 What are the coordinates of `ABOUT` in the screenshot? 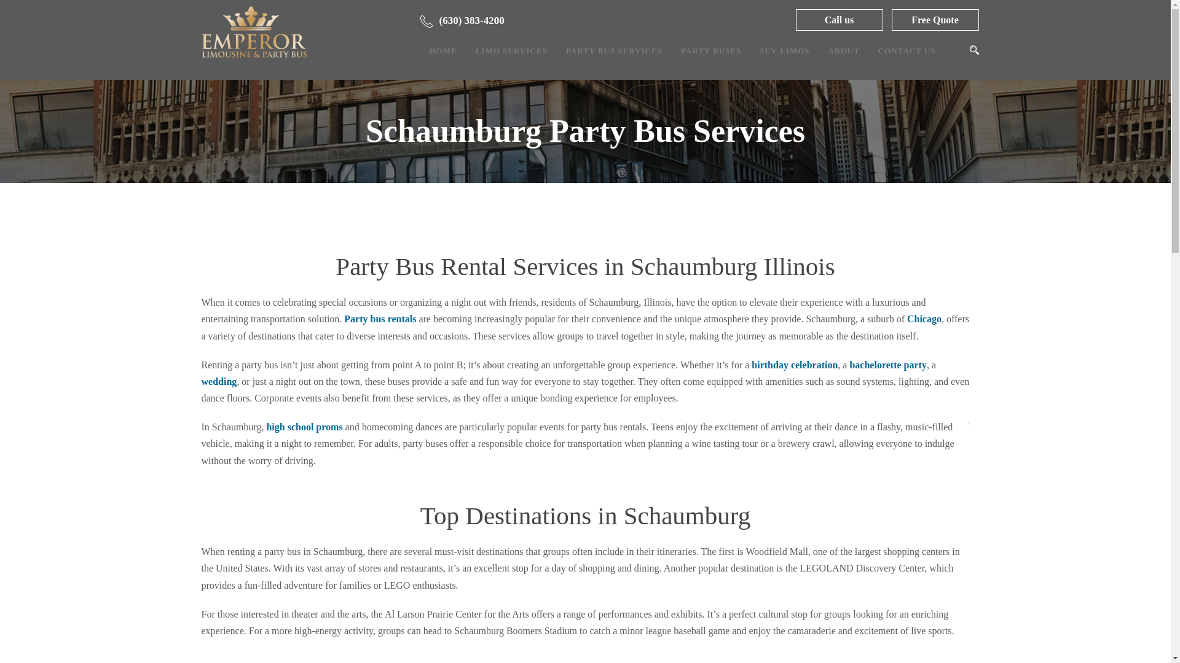 It's located at (844, 50).